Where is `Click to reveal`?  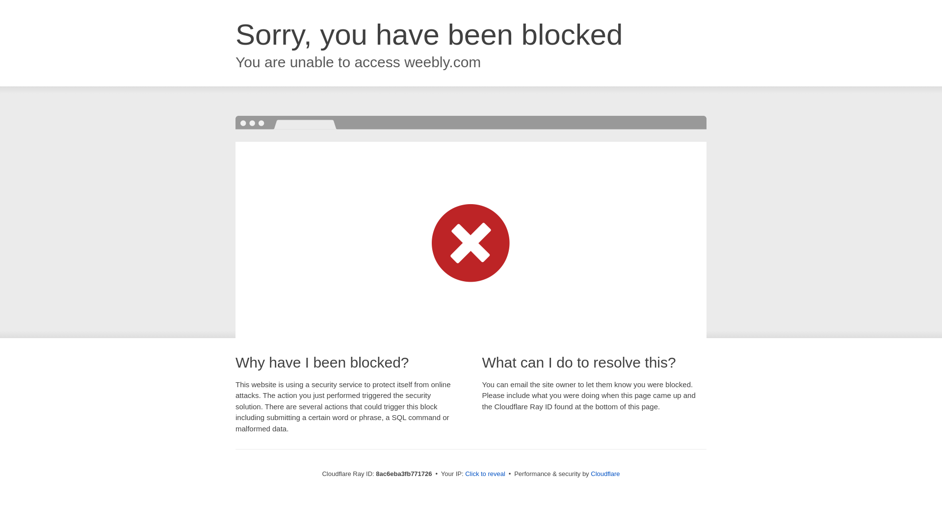 Click to reveal is located at coordinates (485, 474).